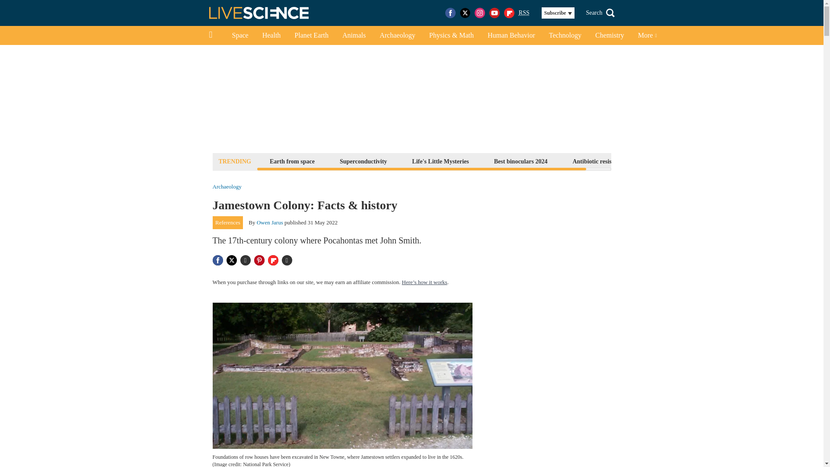 The width and height of the screenshot is (830, 467). I want to click on Chemistry, so click(610, 35).